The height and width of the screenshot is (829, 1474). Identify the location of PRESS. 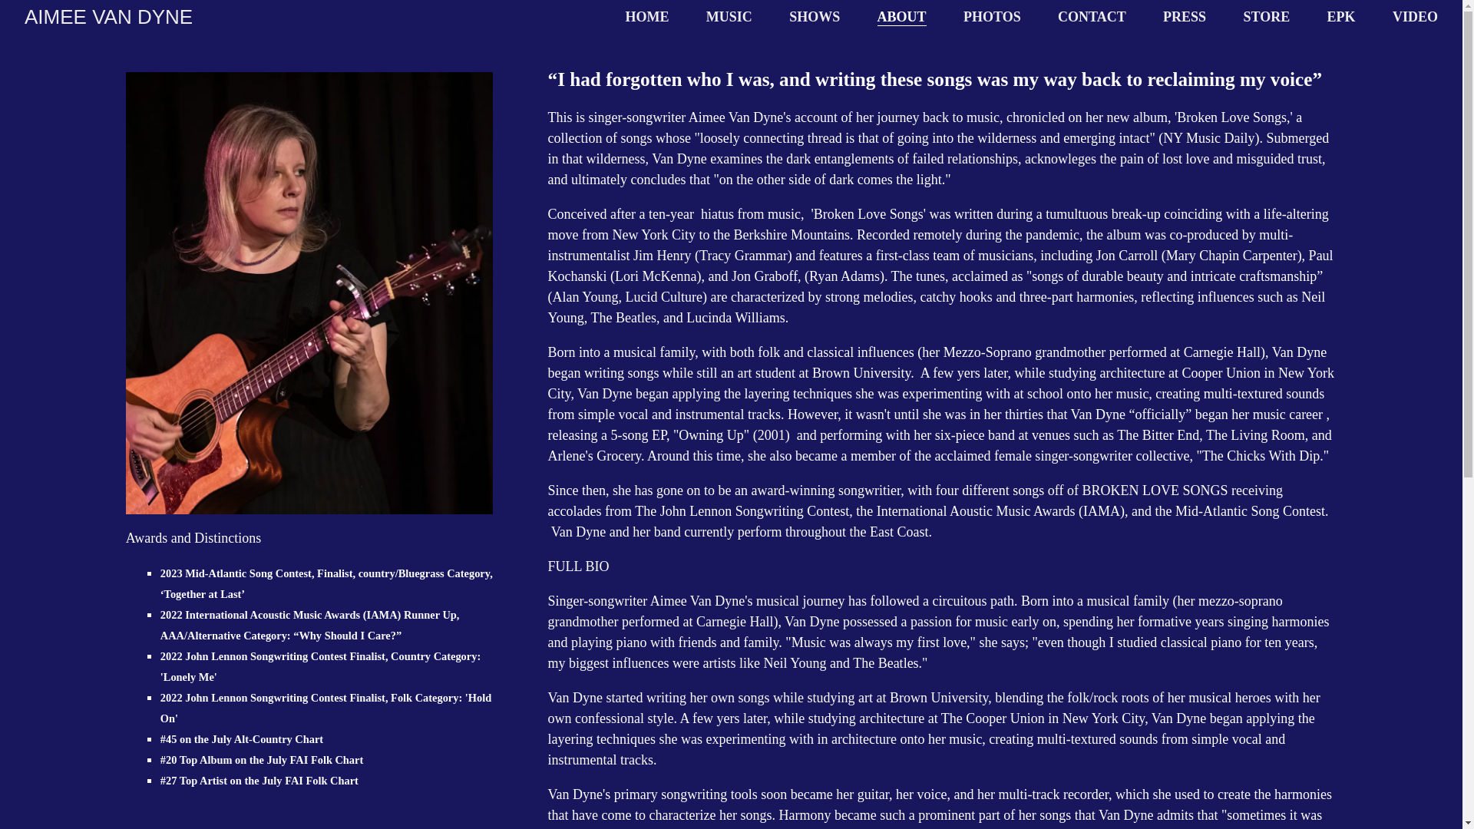
(1184, 17).